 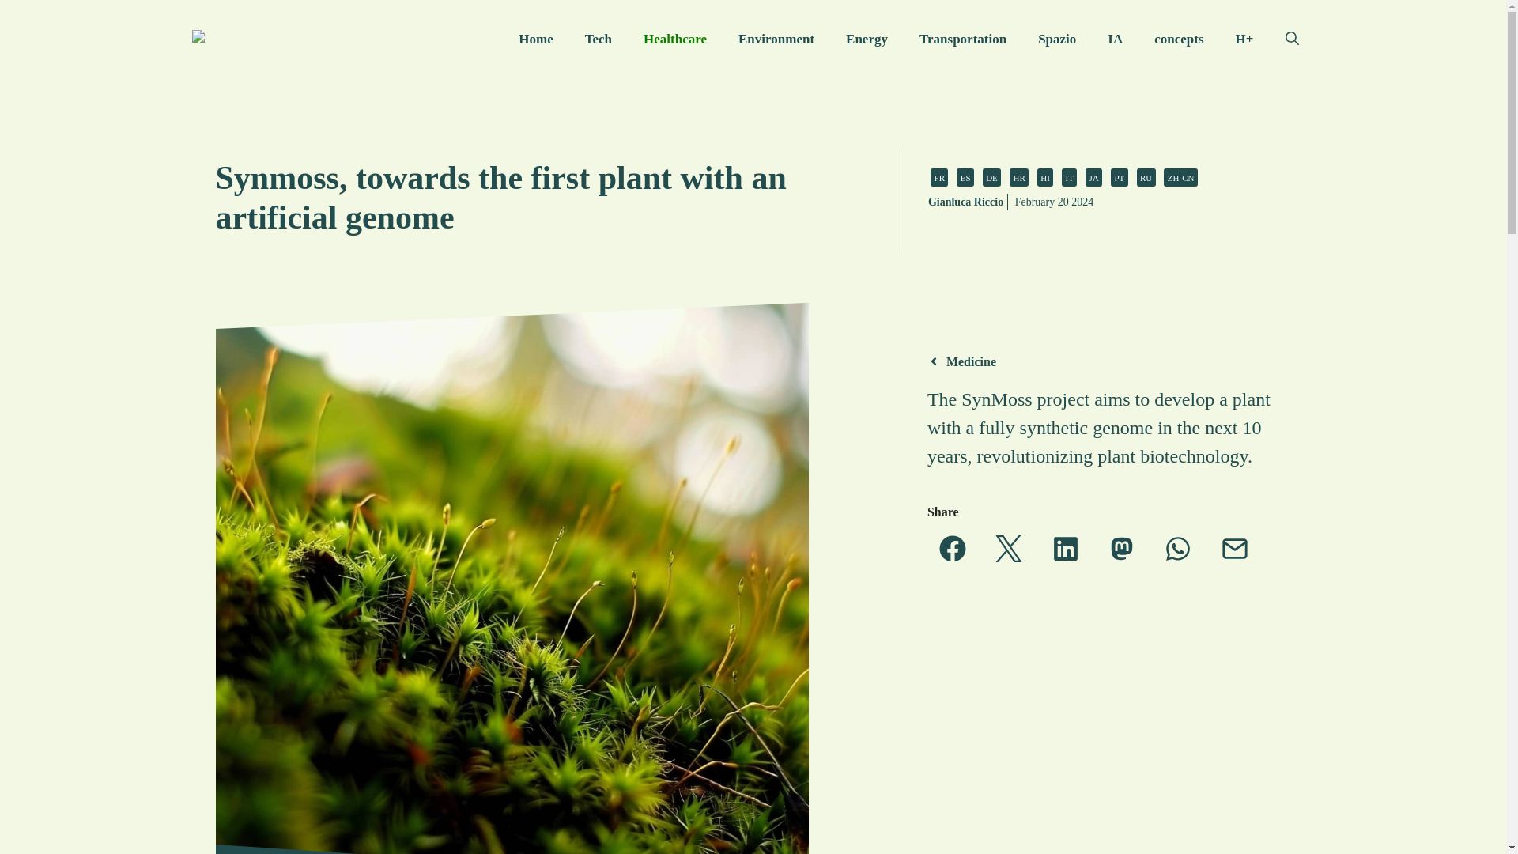 What do you see at coordinates (962, 40) in the screenshot?
I see `Transportation` at bounding box center [962, 40].